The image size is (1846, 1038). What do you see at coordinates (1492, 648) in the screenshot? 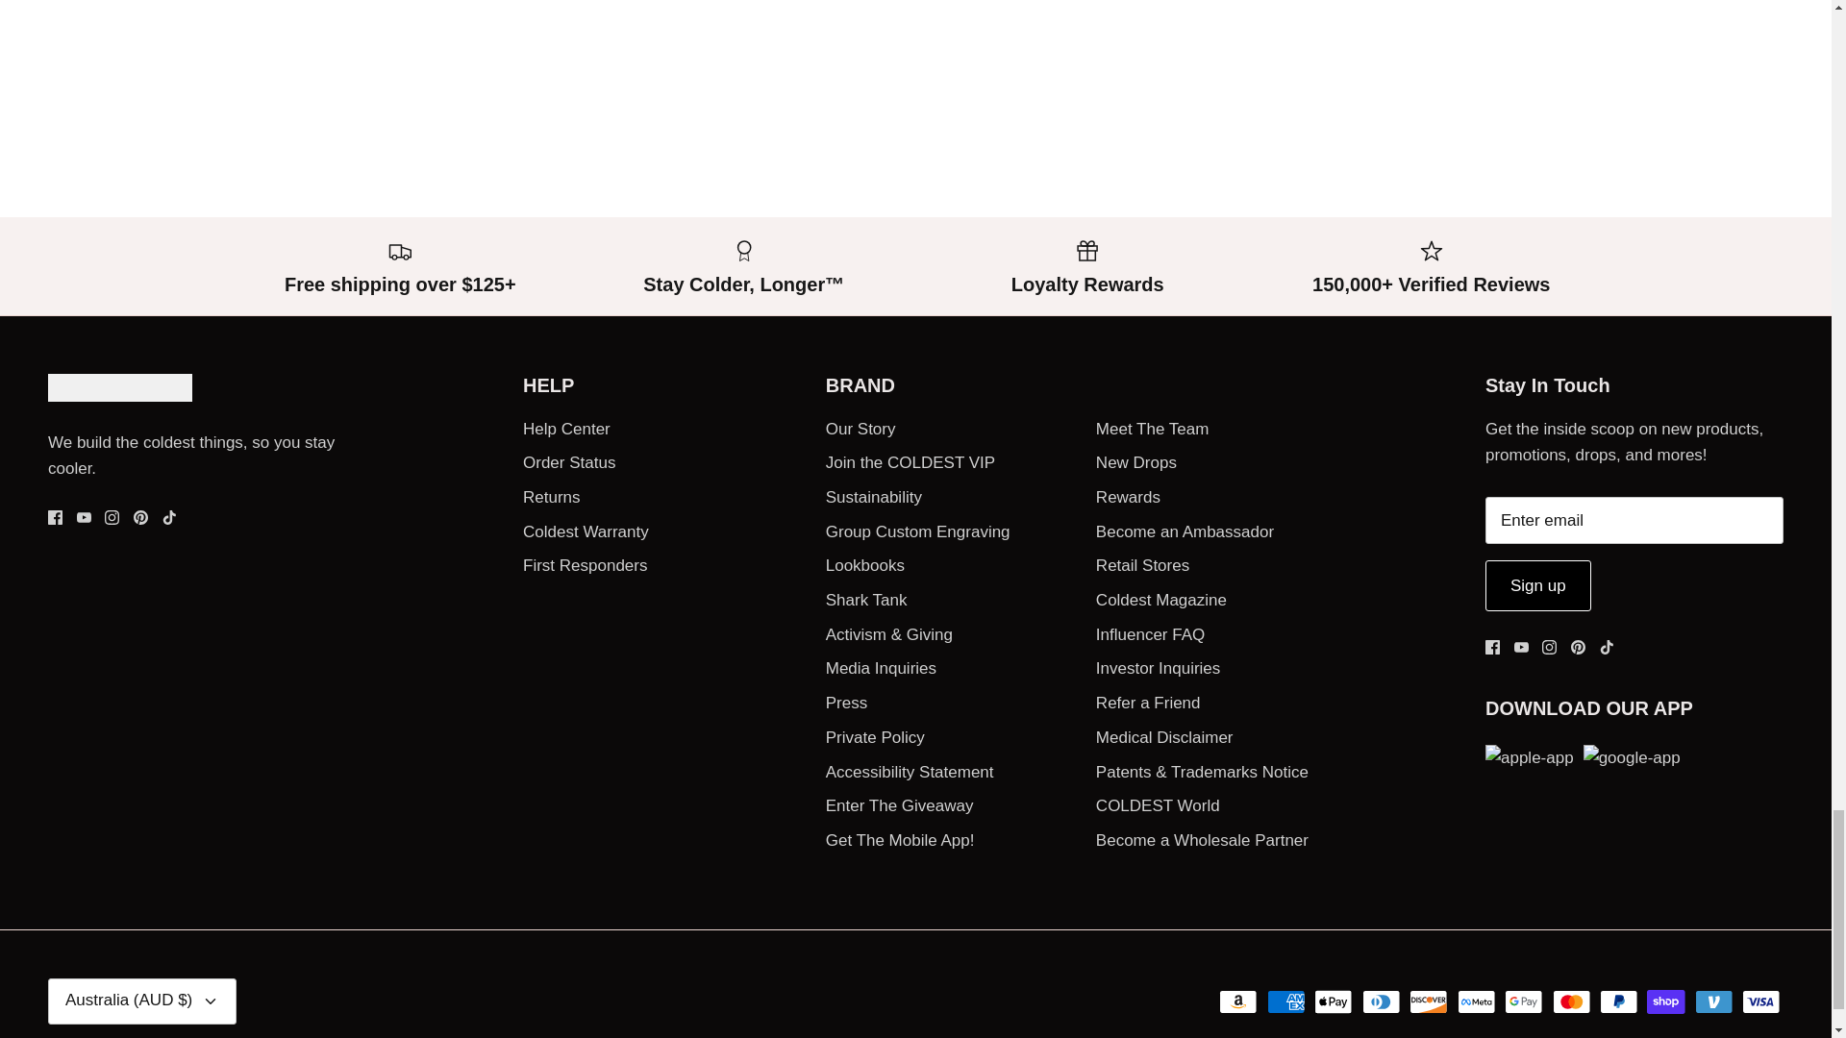
I see `Facebook` at bounding box center [1492, 648].